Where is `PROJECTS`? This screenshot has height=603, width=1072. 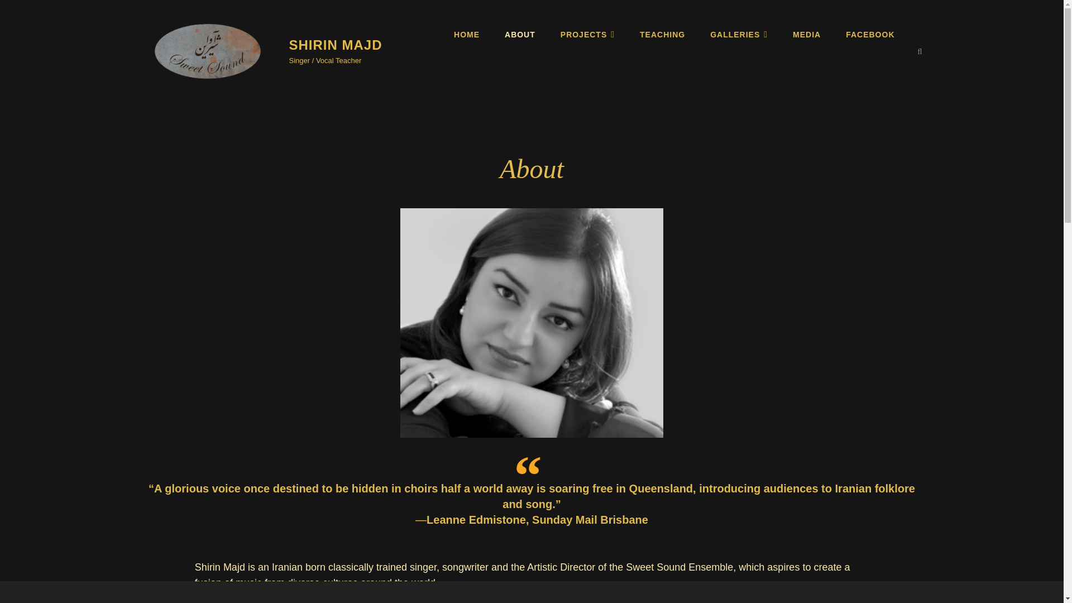 PROJECTS is located at coordinates (587, 35).